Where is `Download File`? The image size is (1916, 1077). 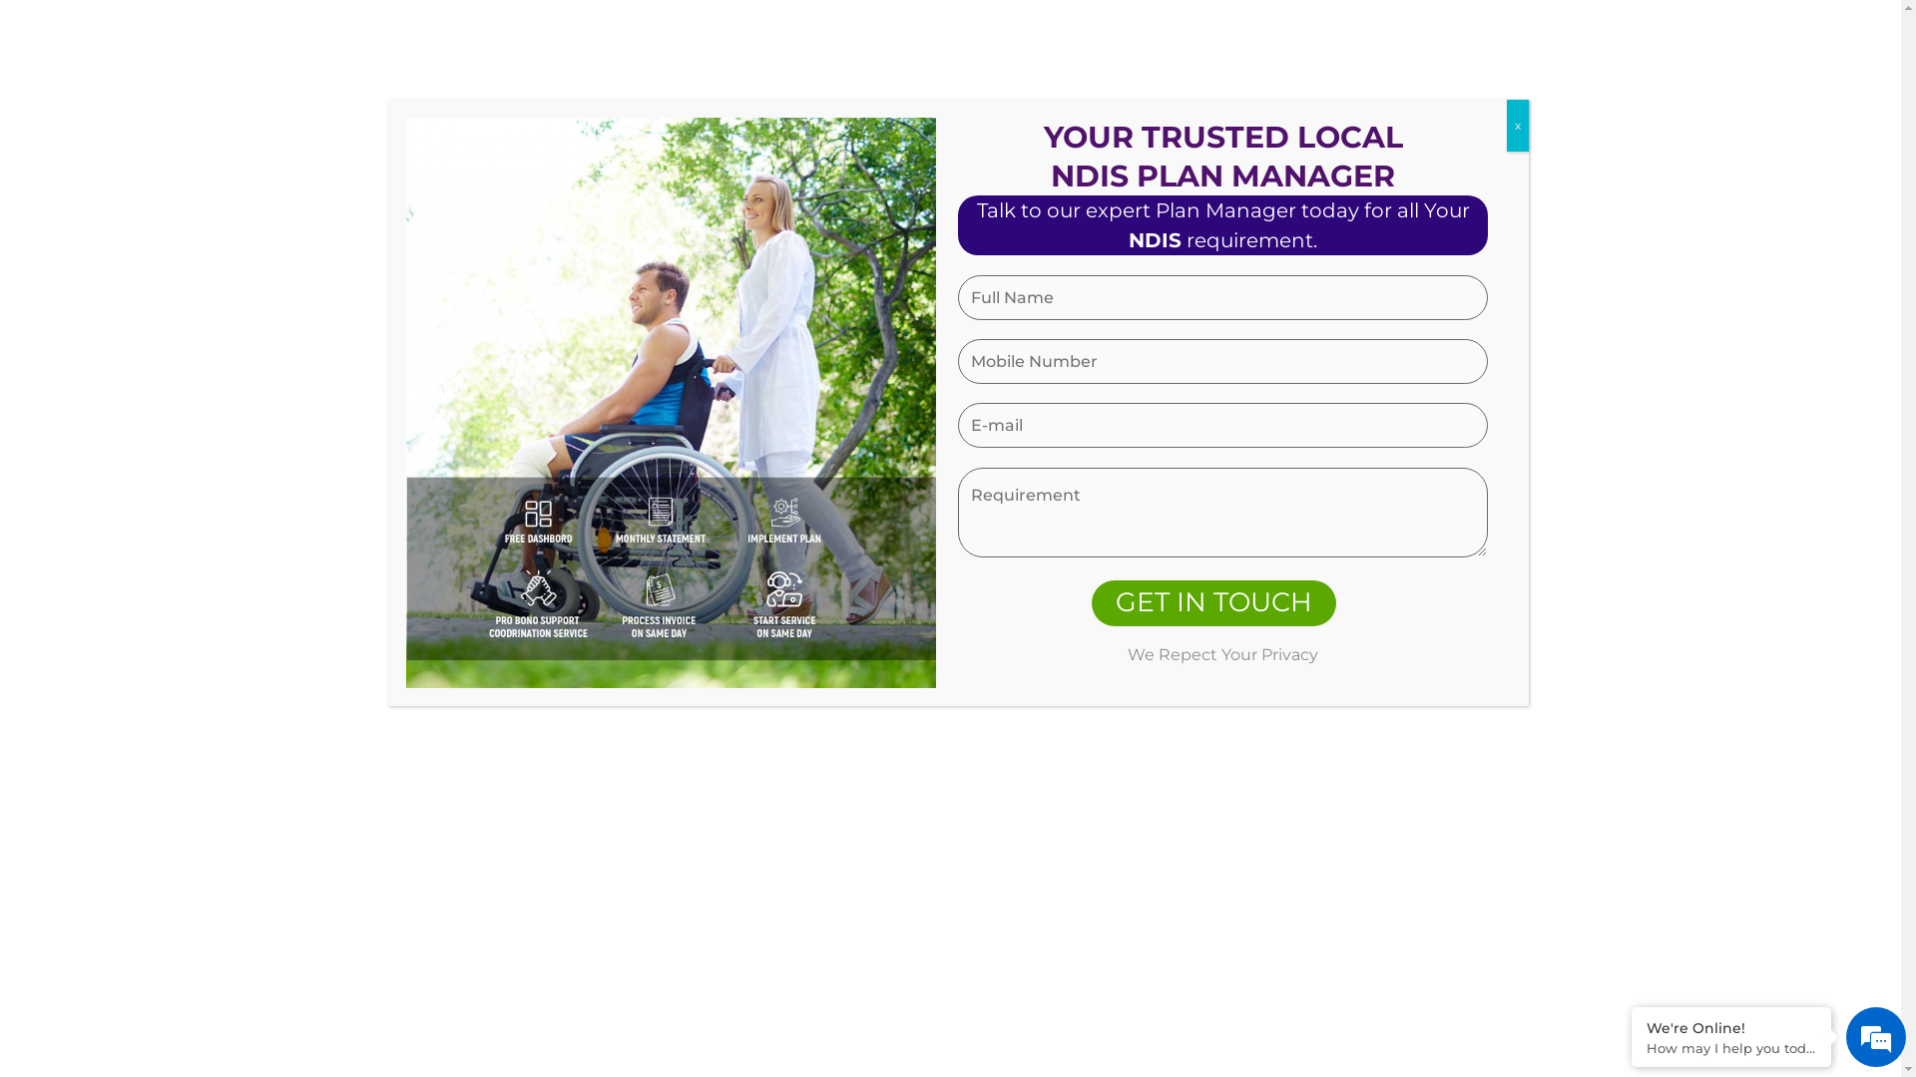
Download File is located at coordinates (950, 878).